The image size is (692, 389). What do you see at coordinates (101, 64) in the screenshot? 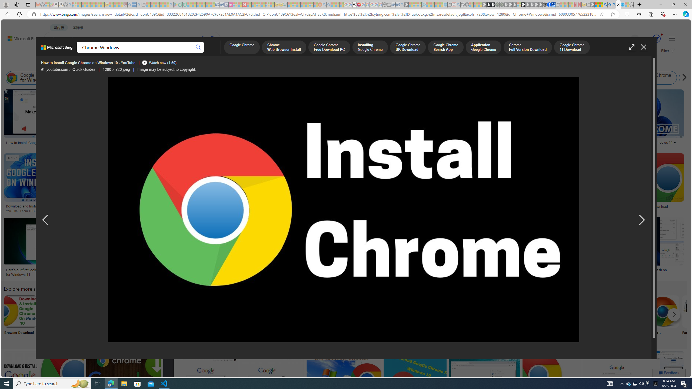
I see `Type` at bounding box center [101, 64].